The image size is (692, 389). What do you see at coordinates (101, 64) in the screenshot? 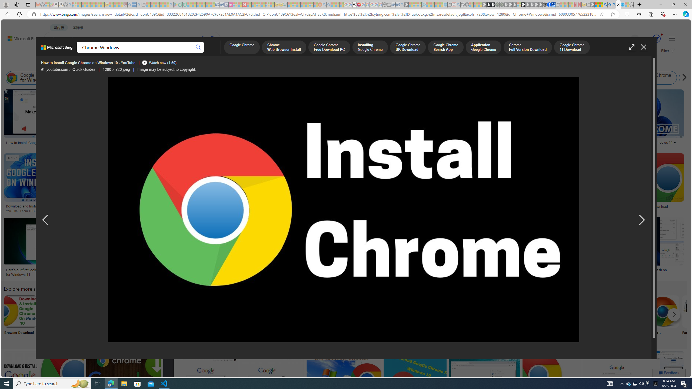
I see `Type` at bounding box center [101, 64].